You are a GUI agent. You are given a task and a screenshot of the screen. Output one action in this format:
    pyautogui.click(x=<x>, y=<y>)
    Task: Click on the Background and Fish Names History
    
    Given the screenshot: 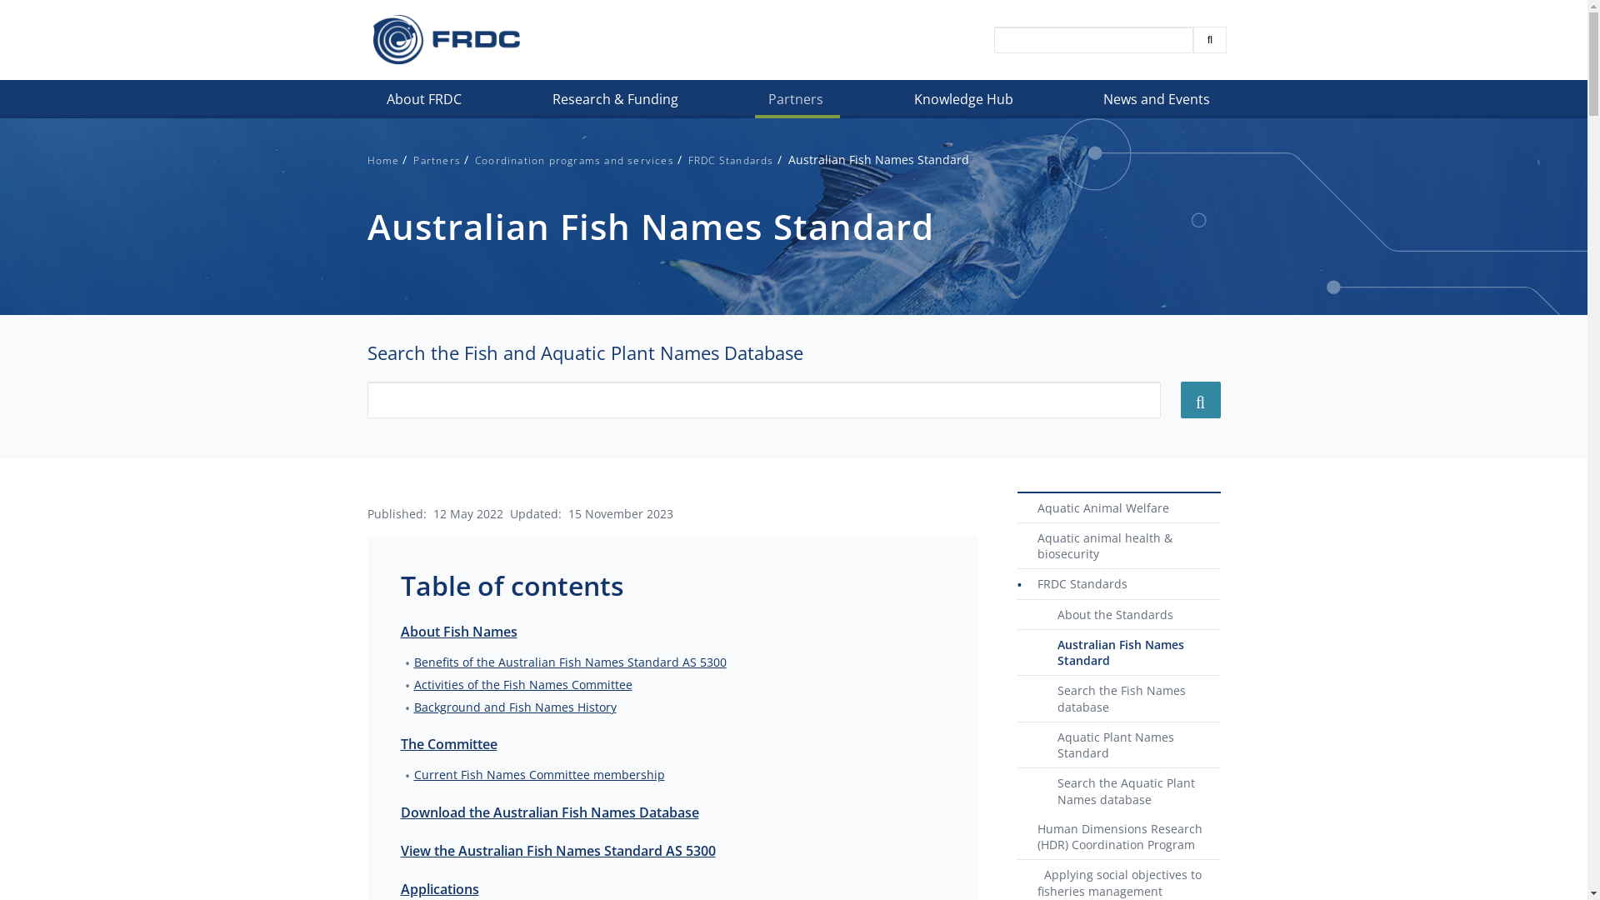 What is the action you would take?
    pyautogui.click(x=515, y=707)
    